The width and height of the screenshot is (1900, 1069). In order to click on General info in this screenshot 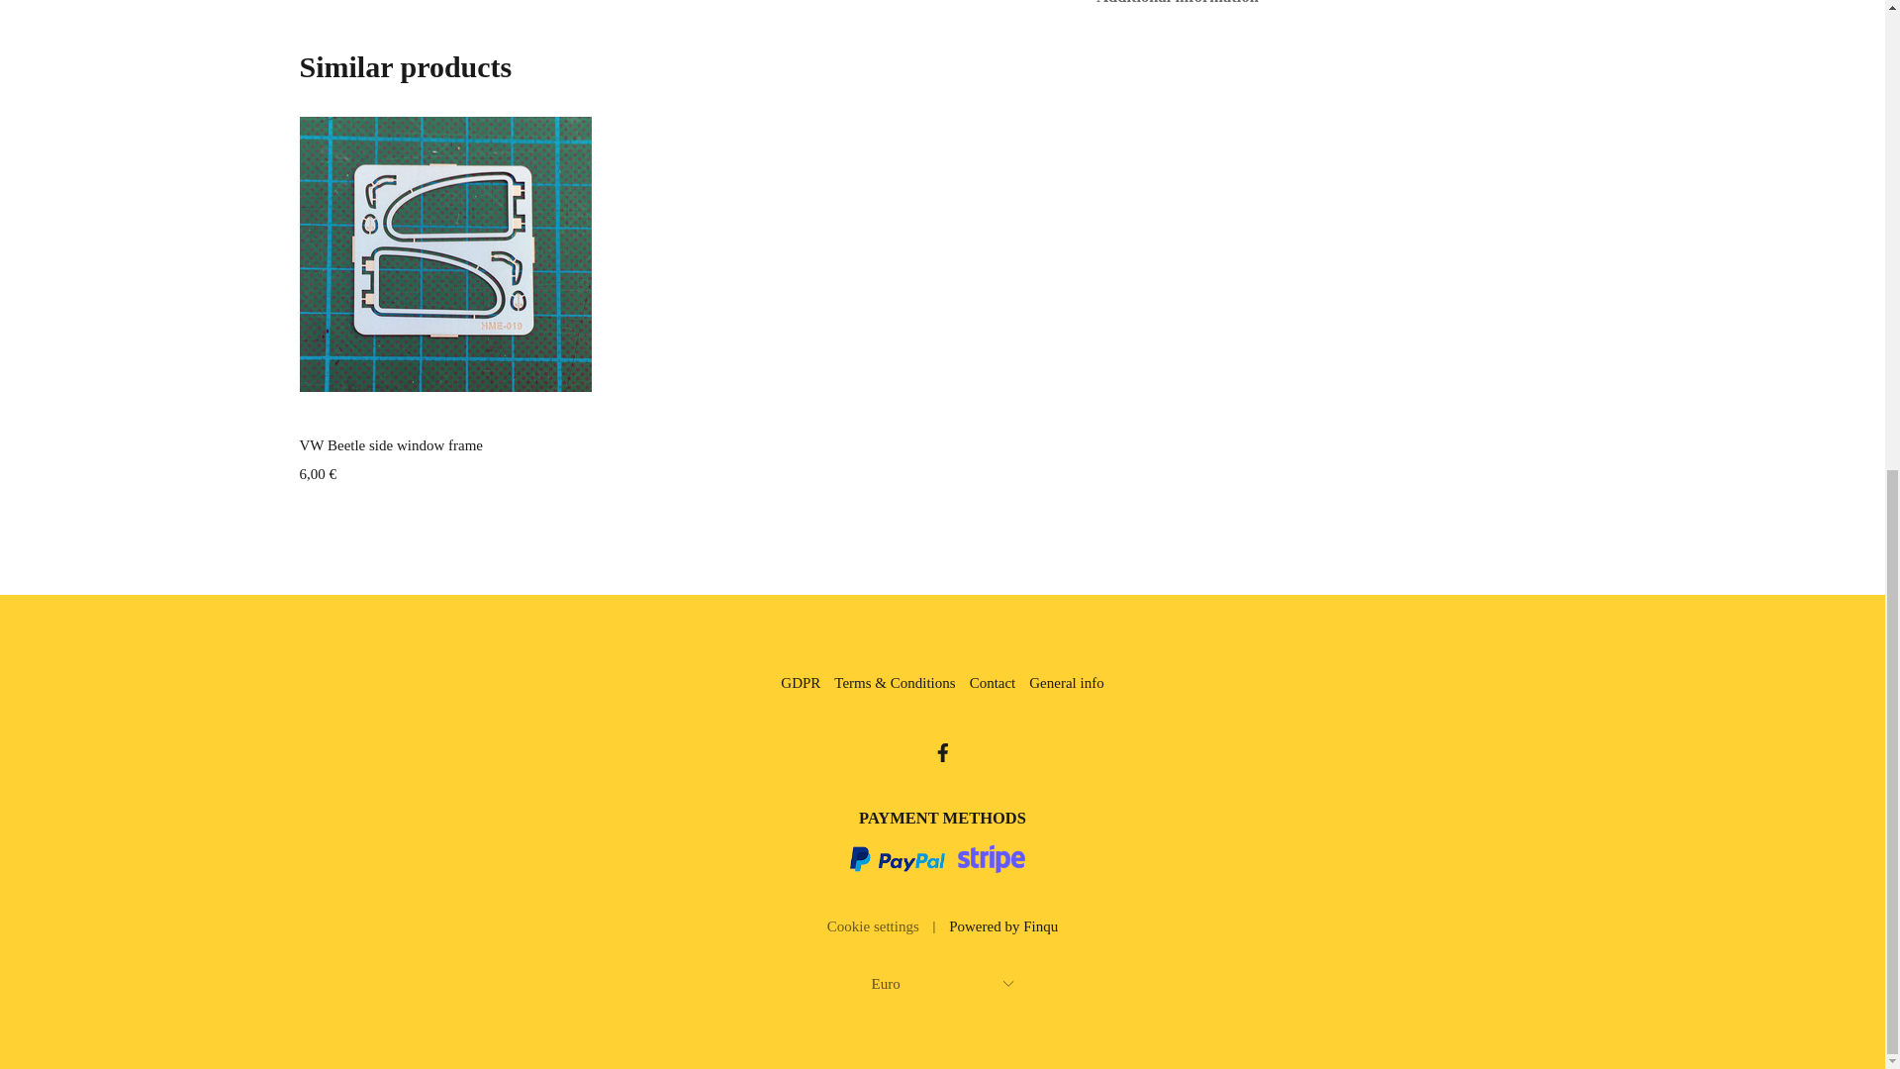, I will do `click(1067, 683)`.